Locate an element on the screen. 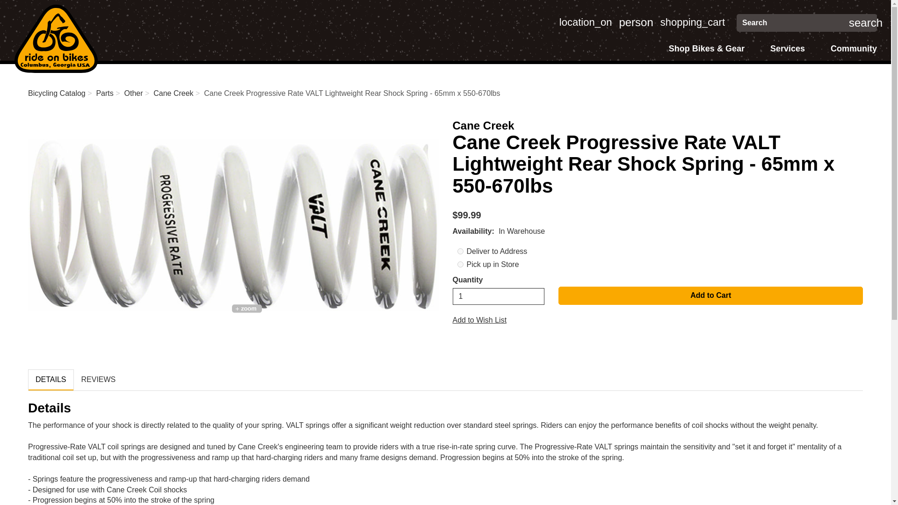  Account is located at coordinates (635, 22).